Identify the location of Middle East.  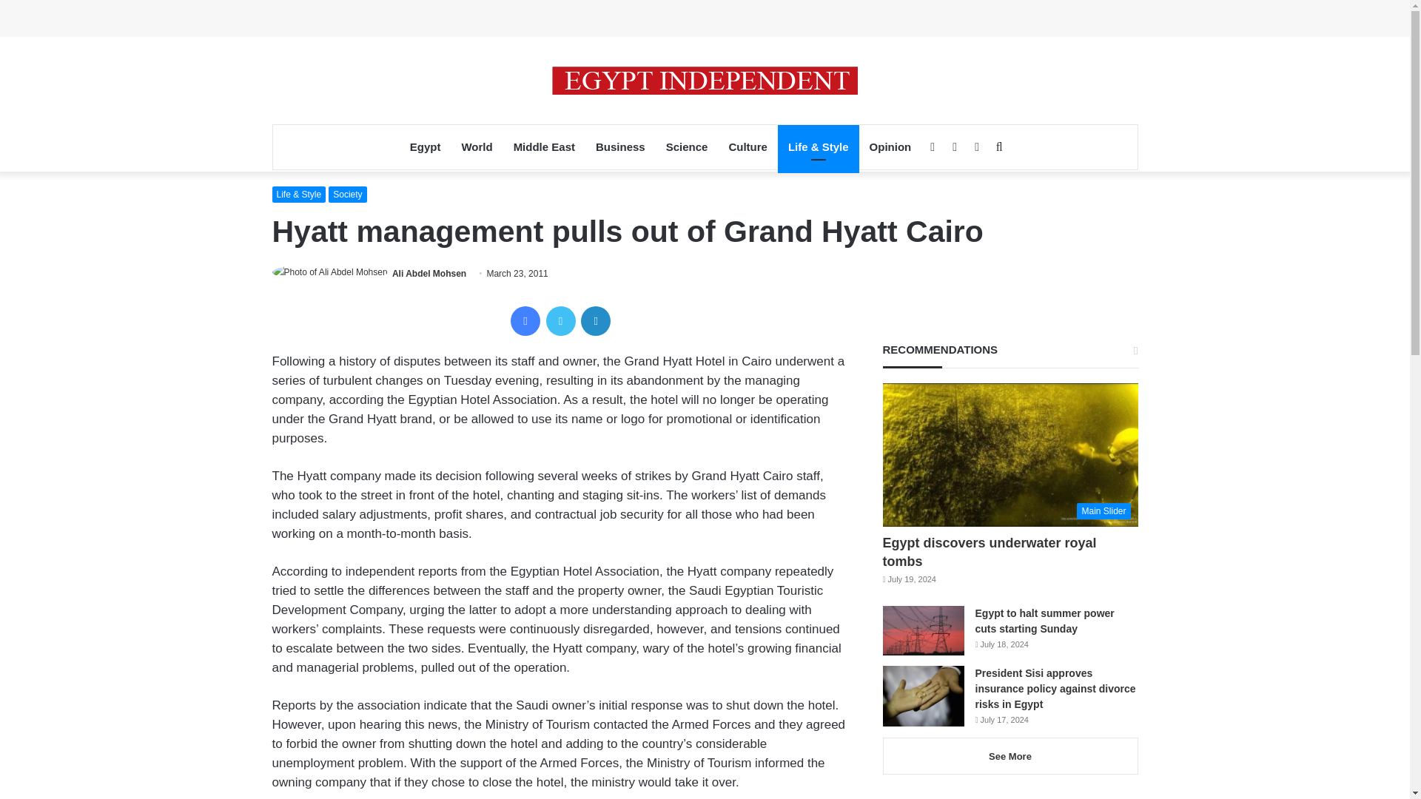
(544, 146).